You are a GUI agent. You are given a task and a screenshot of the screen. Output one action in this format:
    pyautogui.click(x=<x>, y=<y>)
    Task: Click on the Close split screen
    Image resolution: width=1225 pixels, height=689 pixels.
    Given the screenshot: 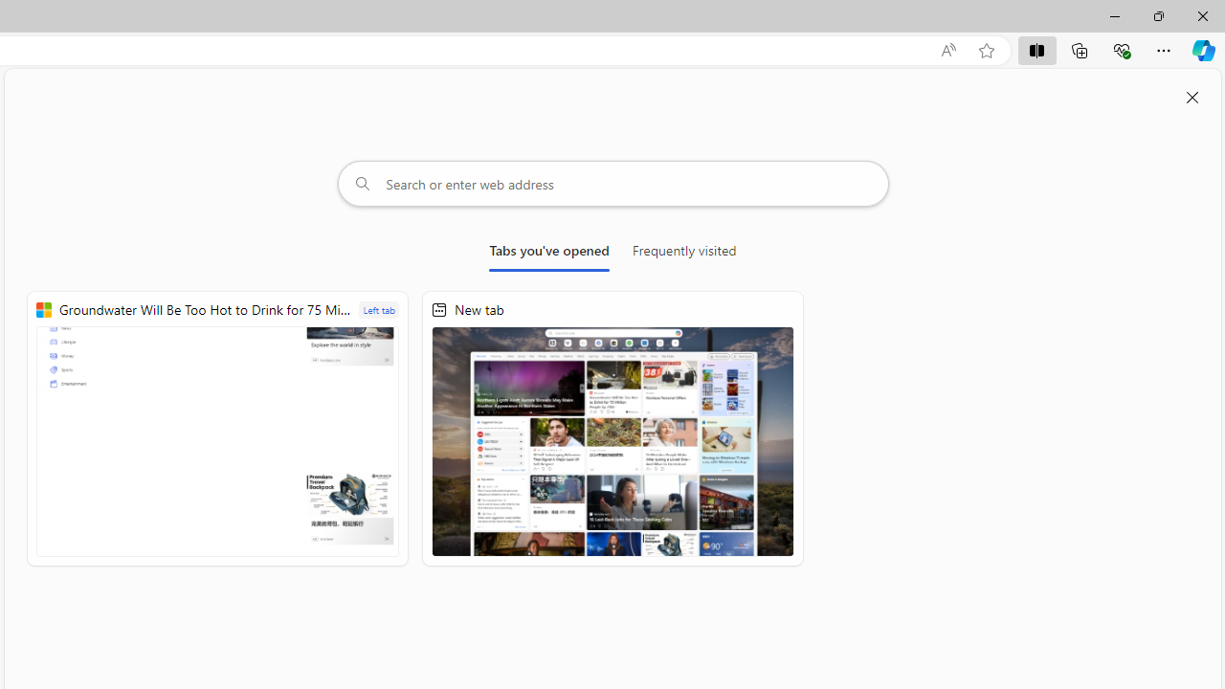 What is the action you would take?
    pyautogui.click(x=1192, y=98)
    